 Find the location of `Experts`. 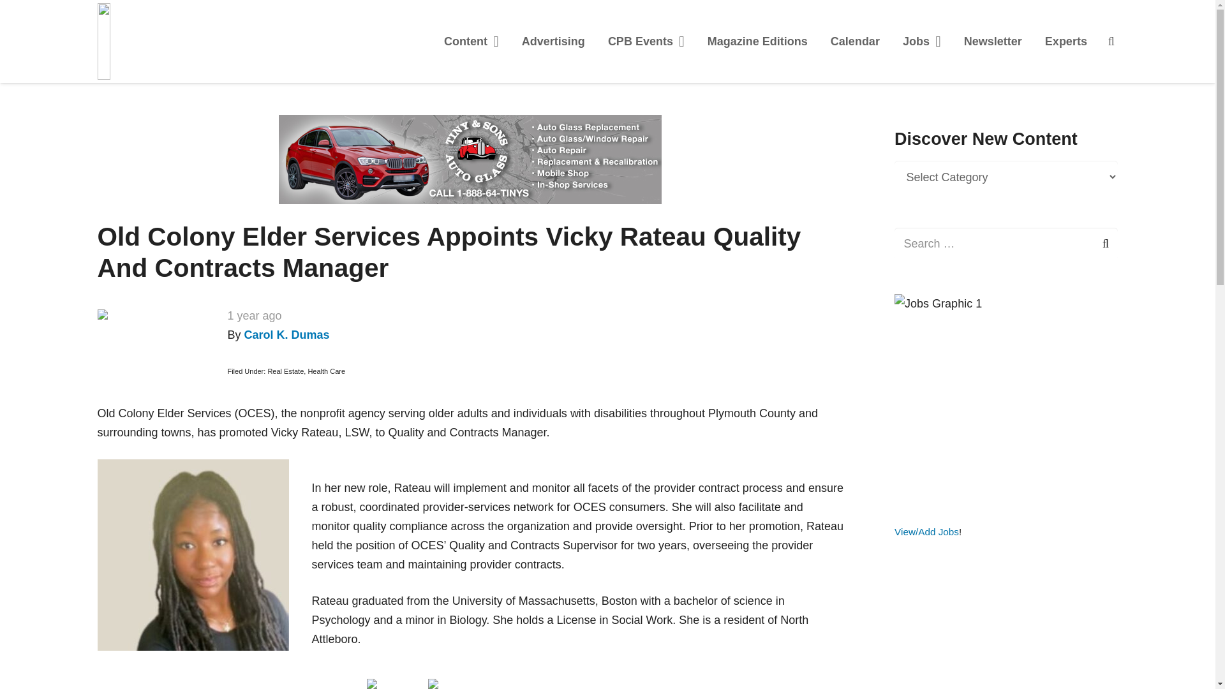

Experts is located at coordinates (1066, 41).